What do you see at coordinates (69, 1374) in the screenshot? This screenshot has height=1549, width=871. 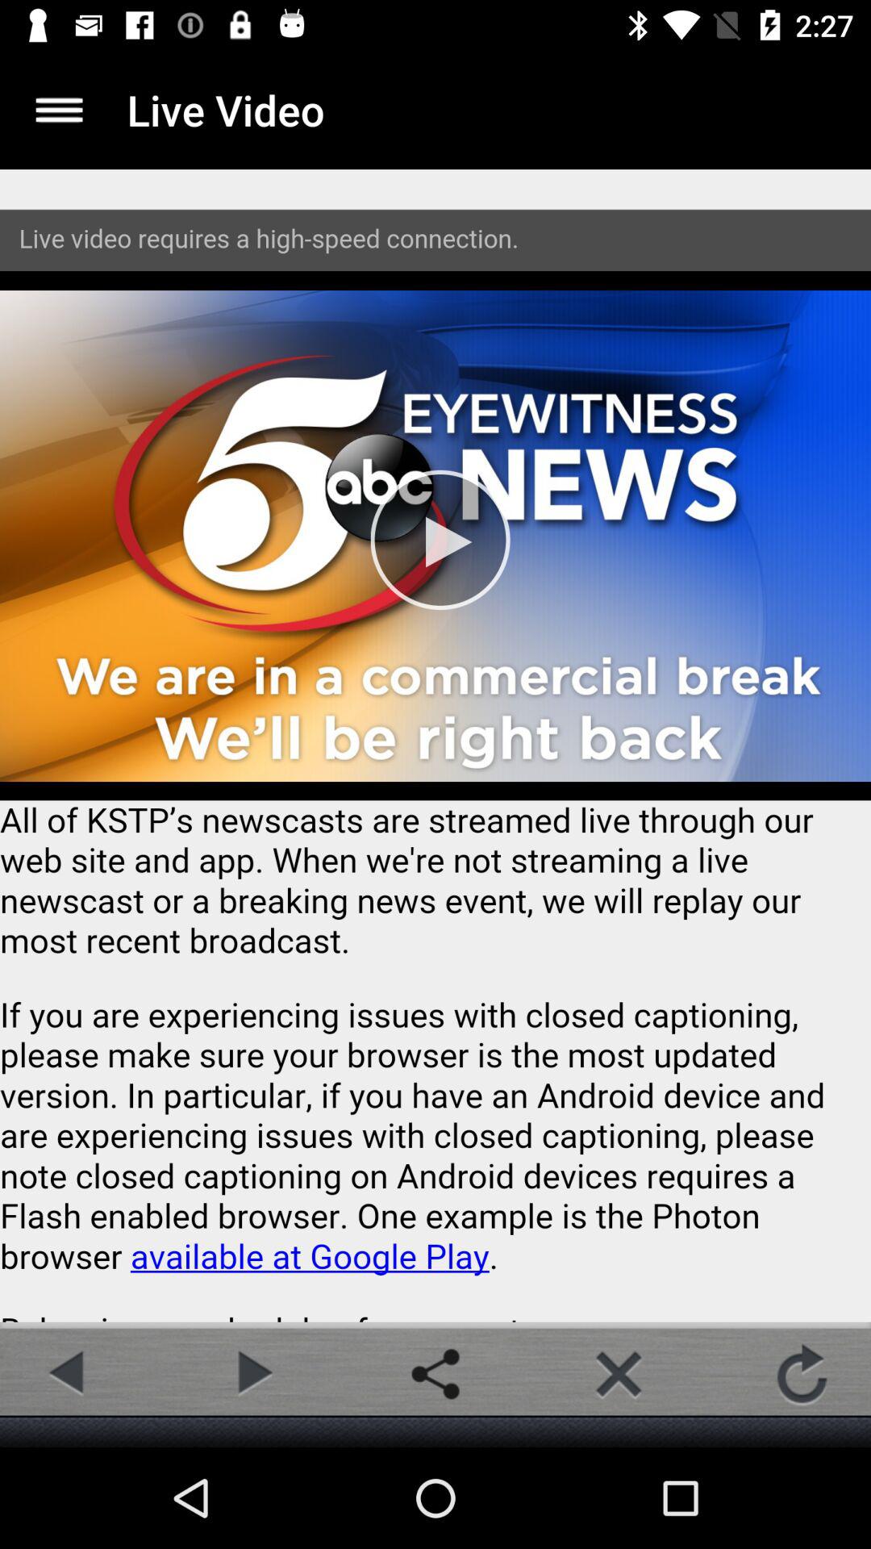 I see `go back` at bounding box center [69, 1374].